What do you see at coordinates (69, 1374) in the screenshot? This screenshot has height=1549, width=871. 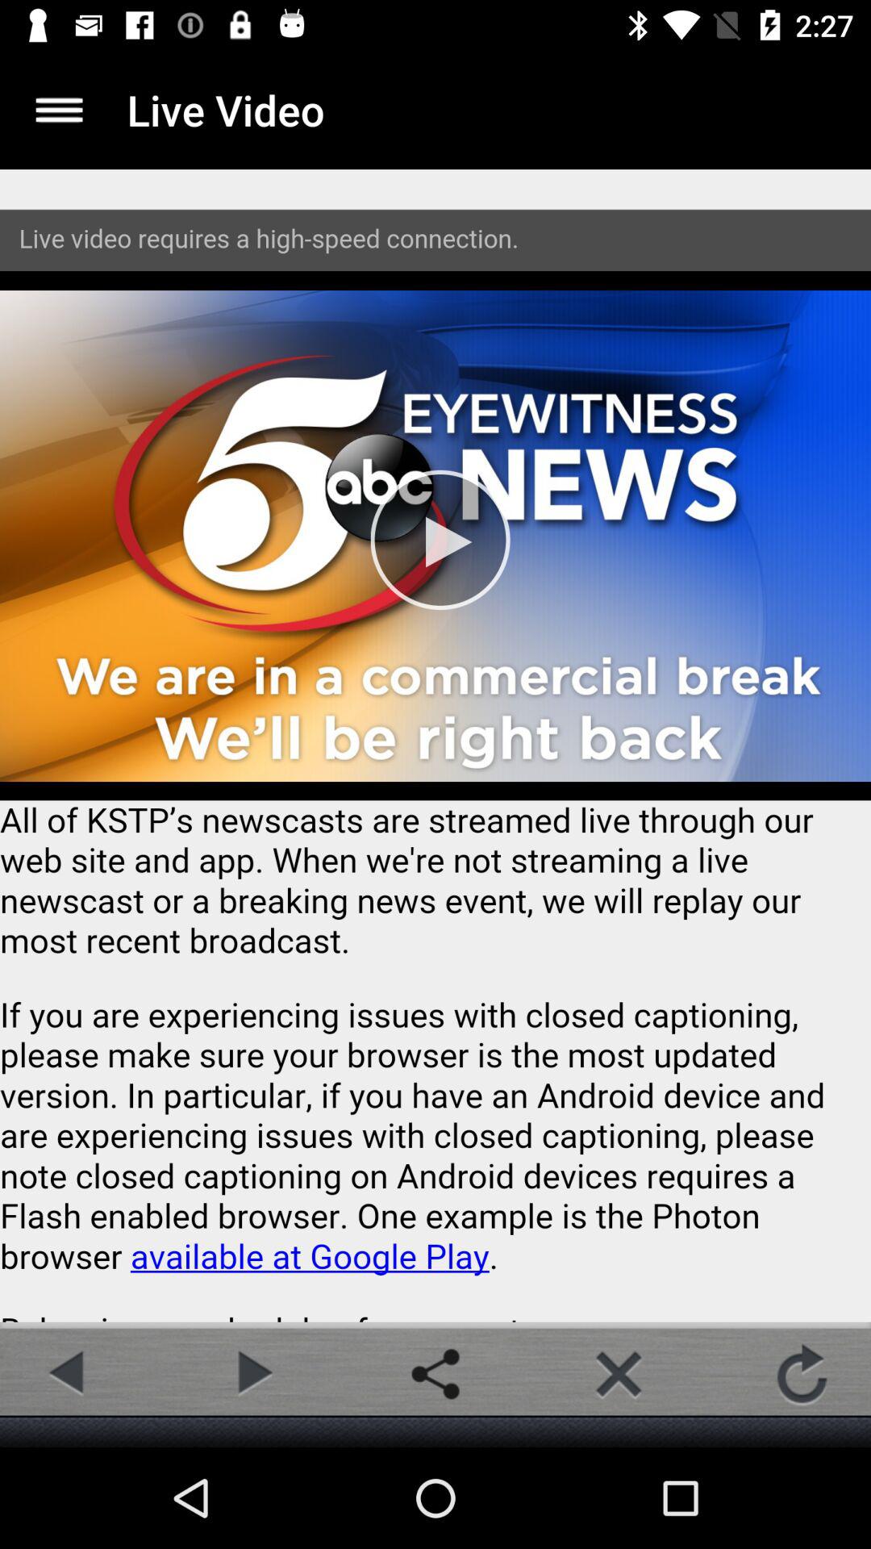 I see `go back` at bounding box center [69, 1374].